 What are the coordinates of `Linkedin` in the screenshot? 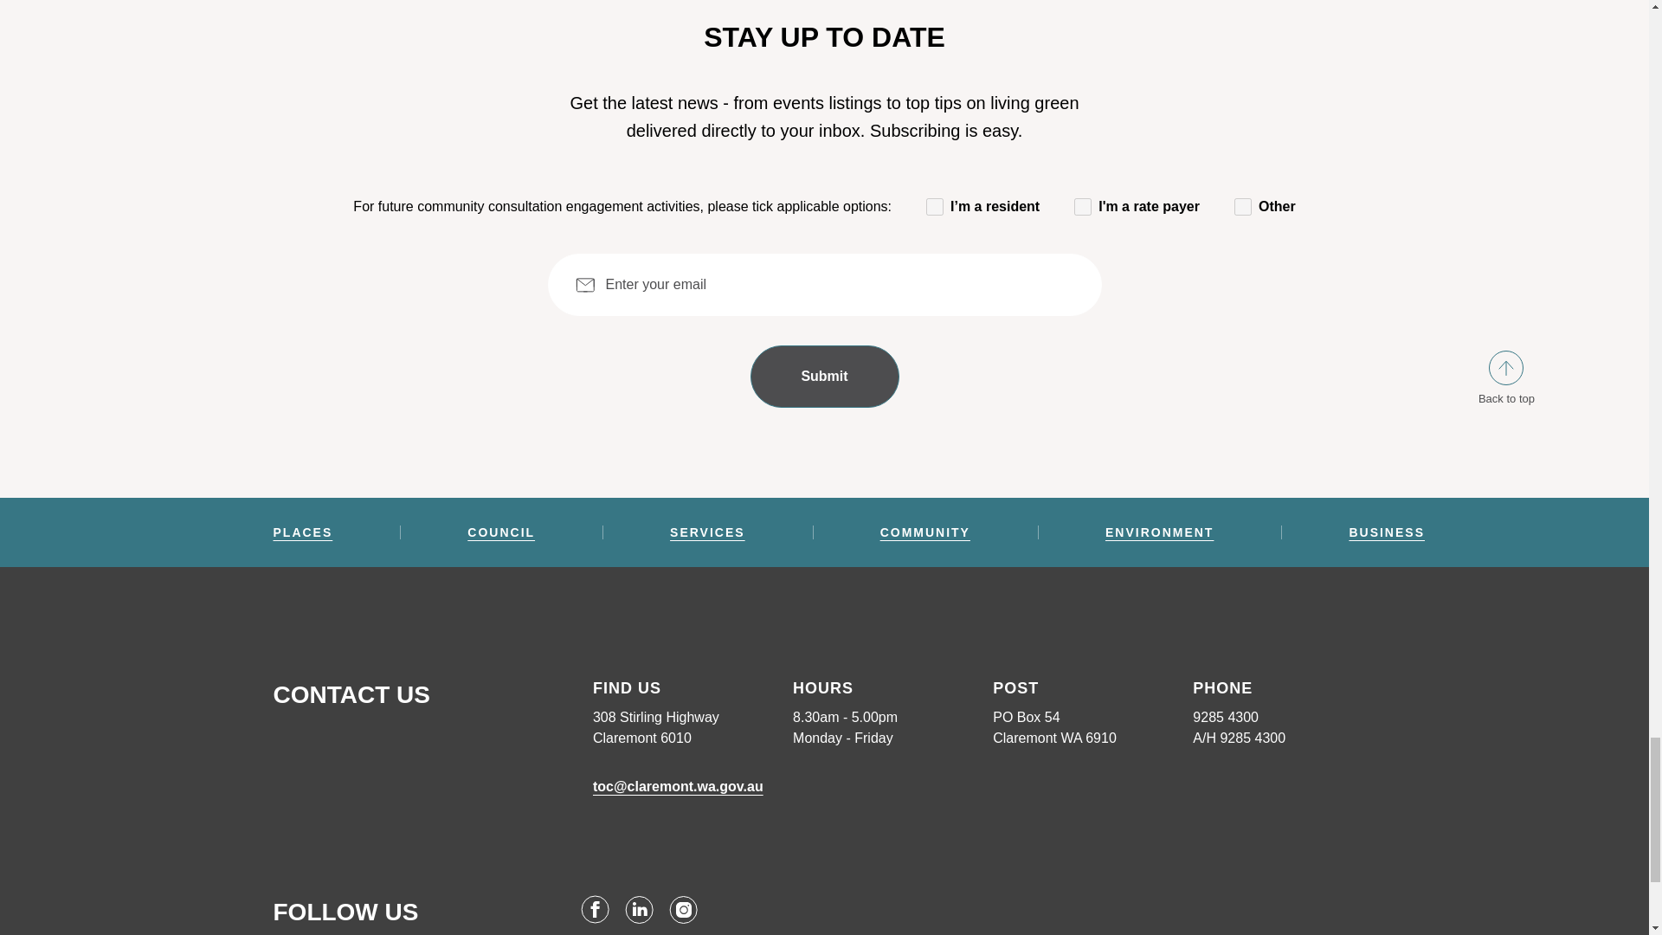 It's located at (639, 909).